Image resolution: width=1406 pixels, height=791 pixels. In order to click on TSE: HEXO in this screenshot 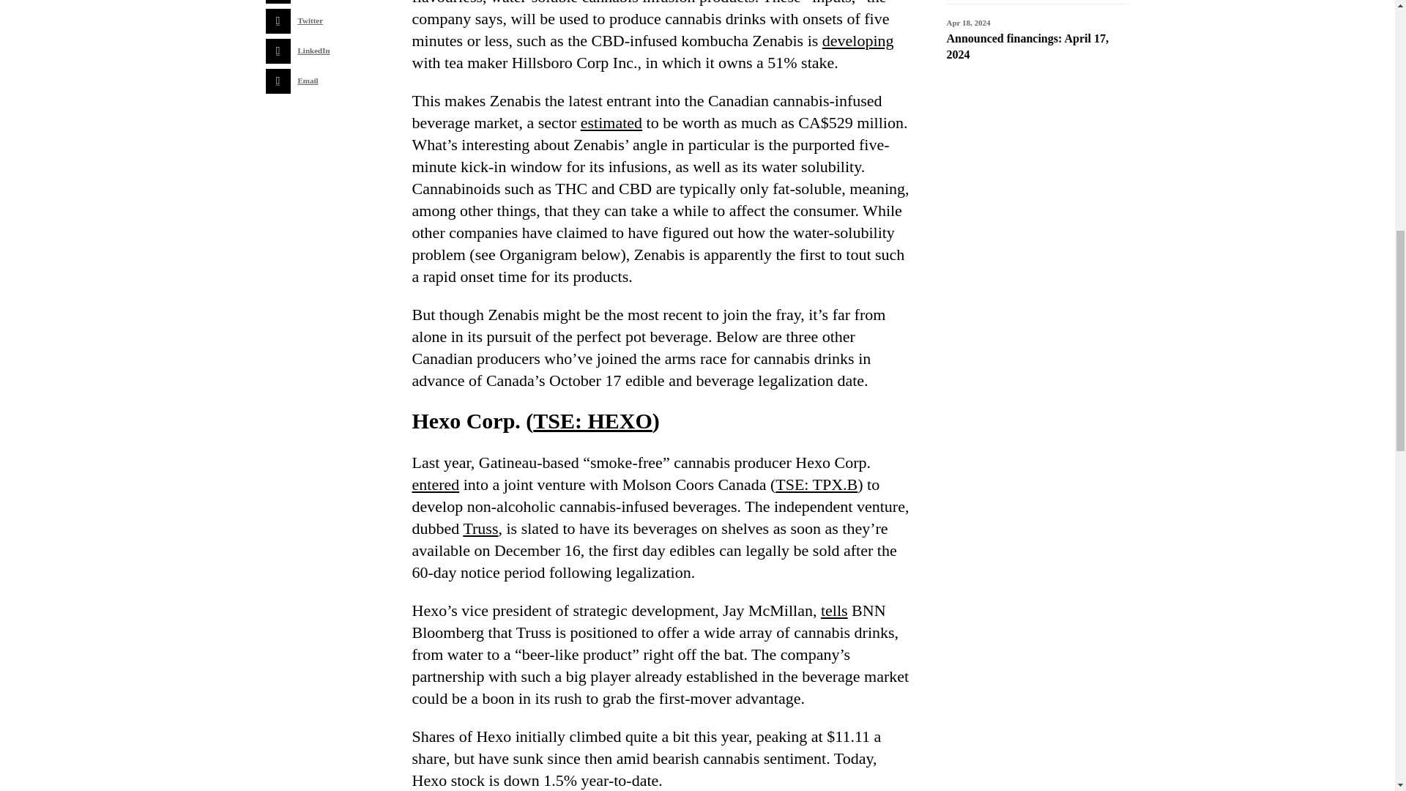, I will do `click(592, 420)`.